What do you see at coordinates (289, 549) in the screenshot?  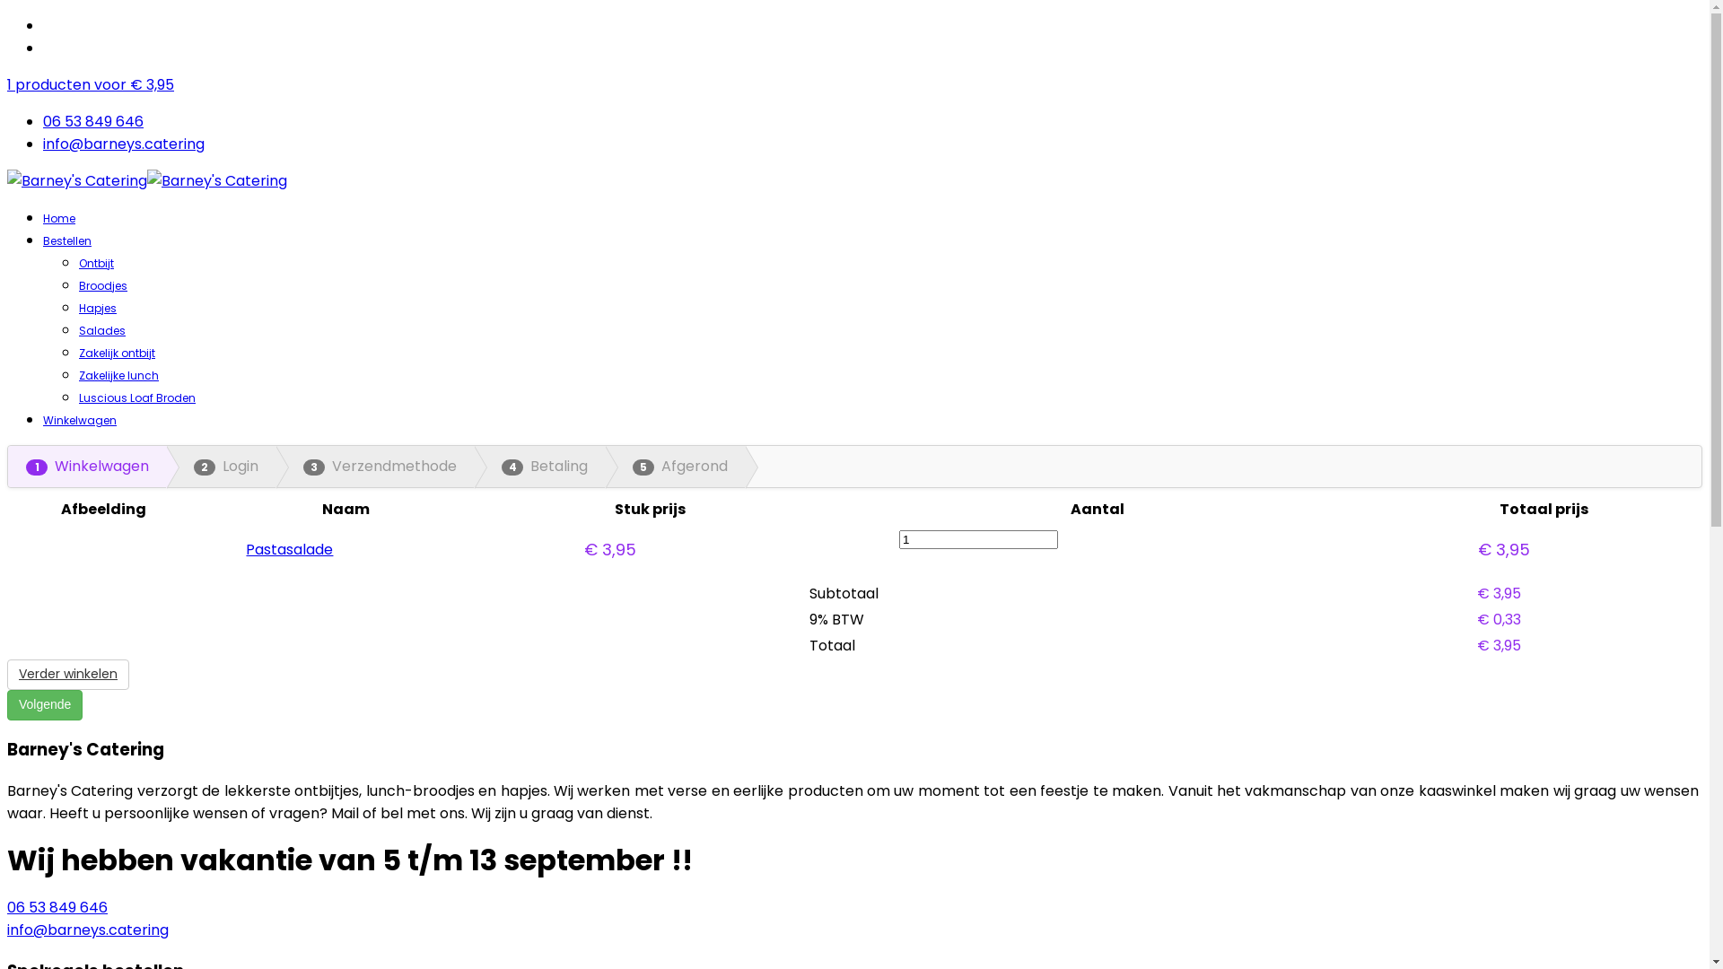 I see `Pastasalade` at bounding box center [289, 549].